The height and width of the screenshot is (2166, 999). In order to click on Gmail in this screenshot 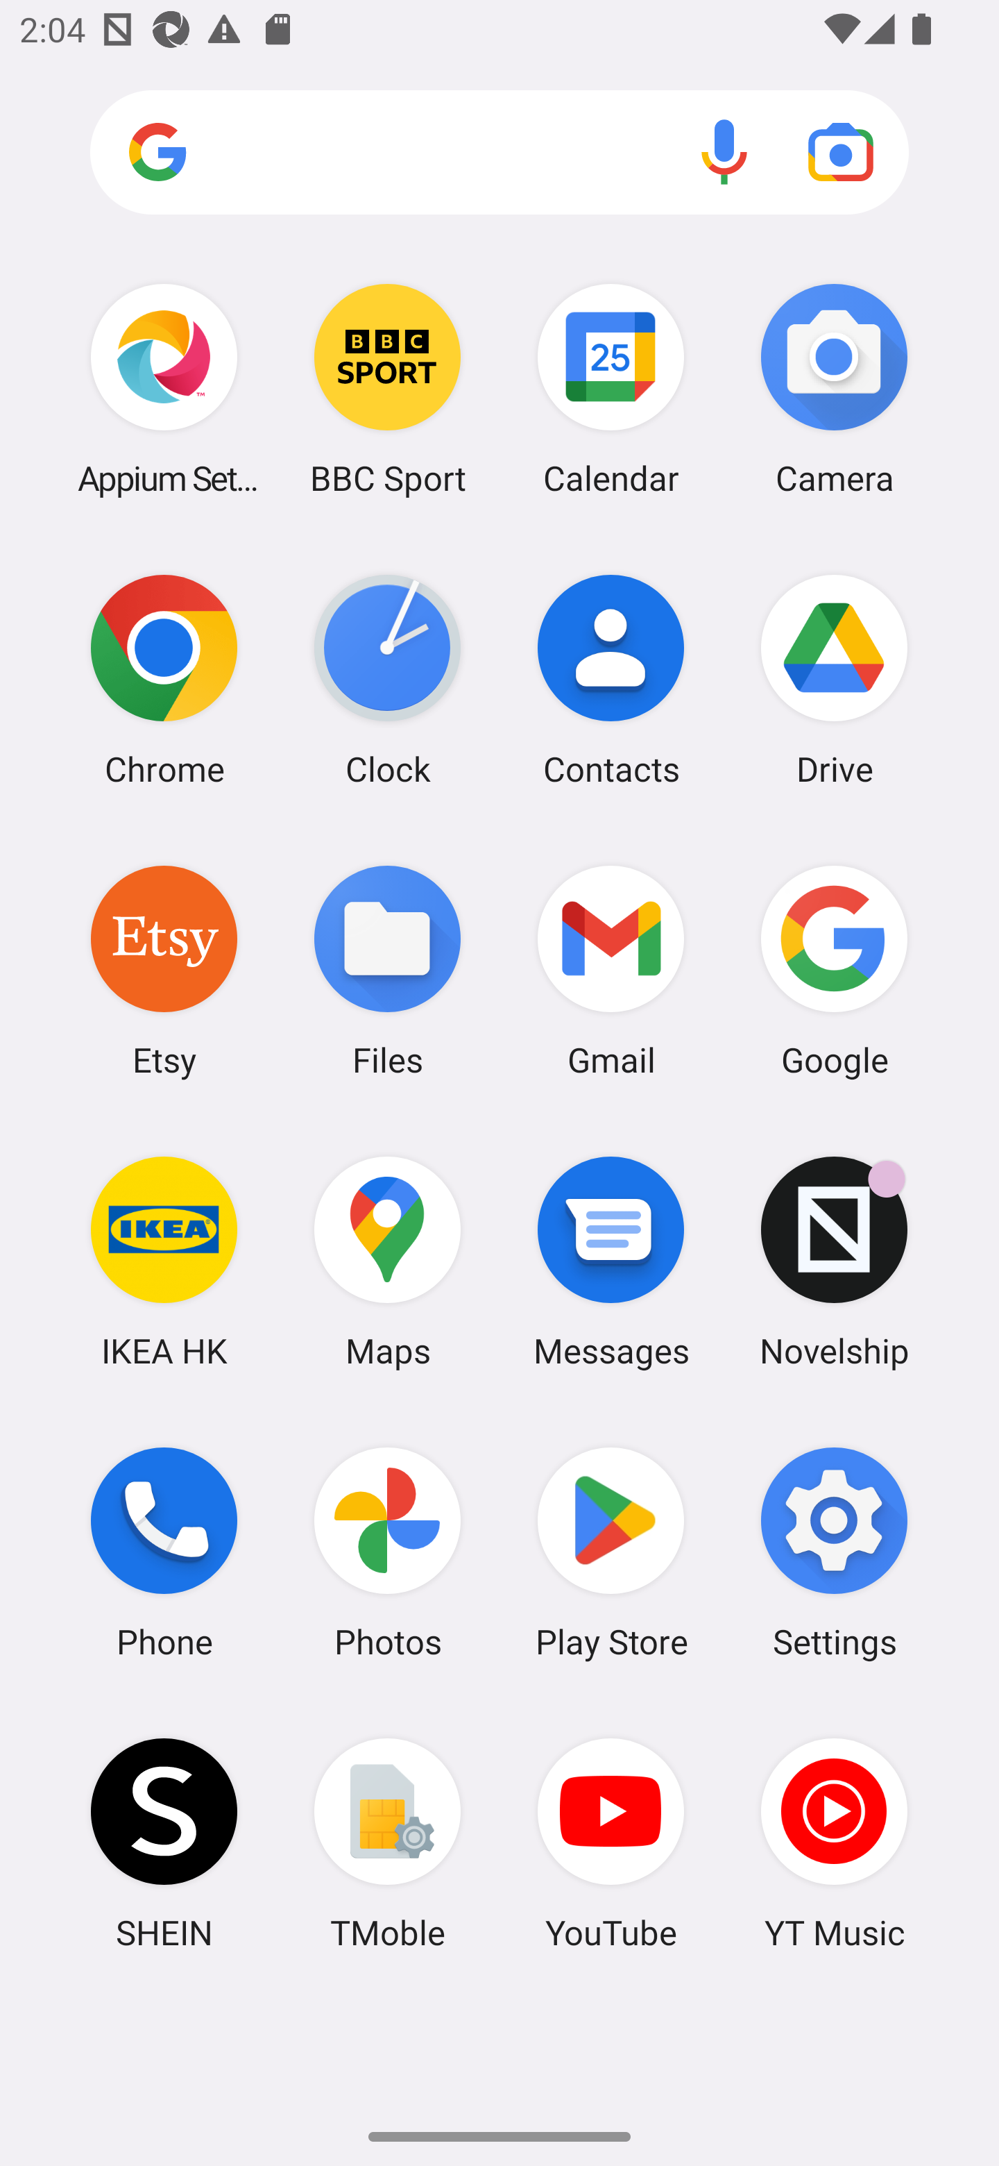, I will do `click(611, 970)`.